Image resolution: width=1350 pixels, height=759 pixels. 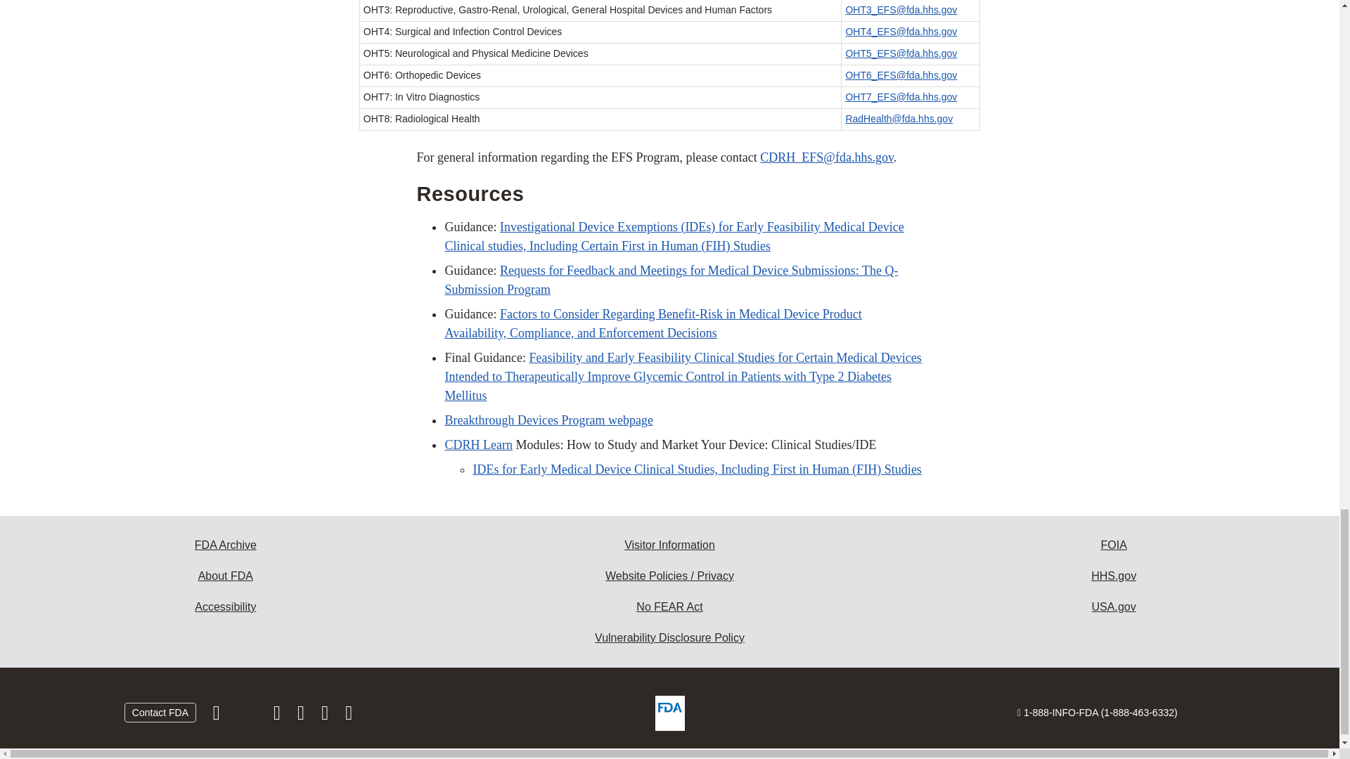 I want to click on Follow FDA on Facebook, so click(x=218, y=715).